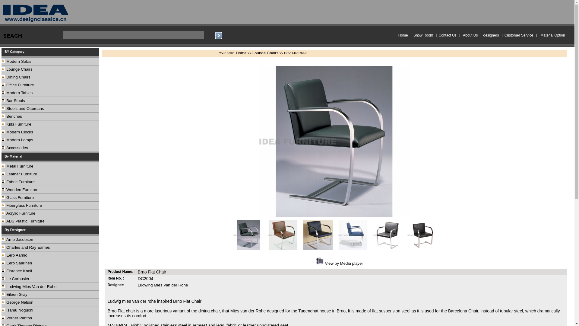  I want to click on Isamu Noguchi, so click(20, 310).